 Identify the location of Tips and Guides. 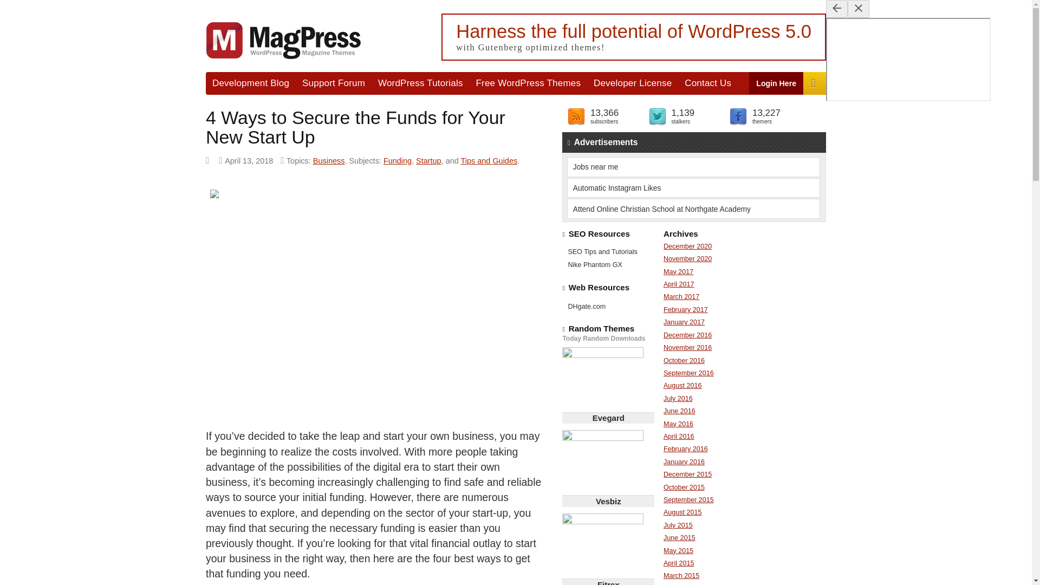
(489, 160).